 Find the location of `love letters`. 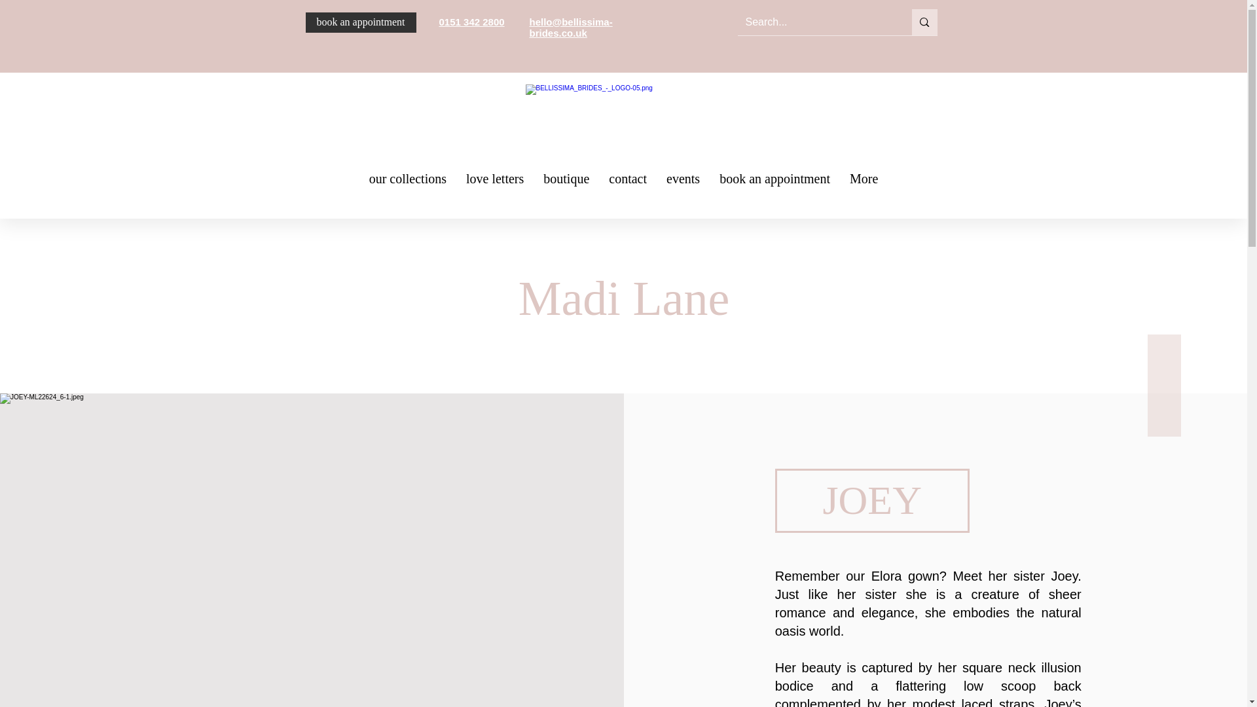

love letters is located at coordinates (494, 183).